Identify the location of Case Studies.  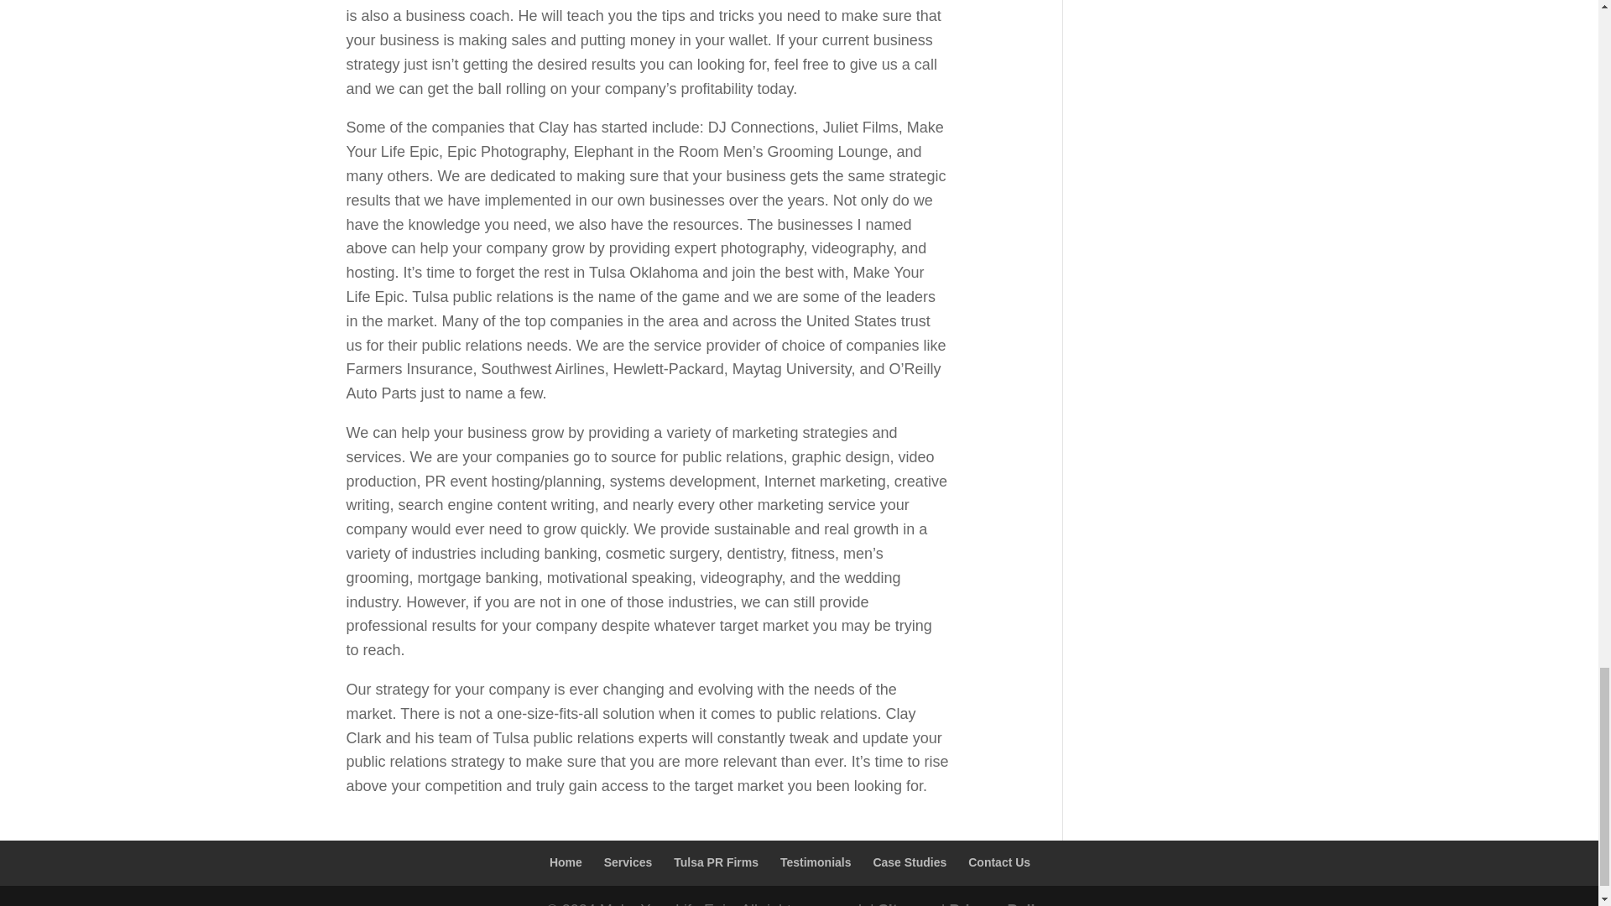
(910, 862).